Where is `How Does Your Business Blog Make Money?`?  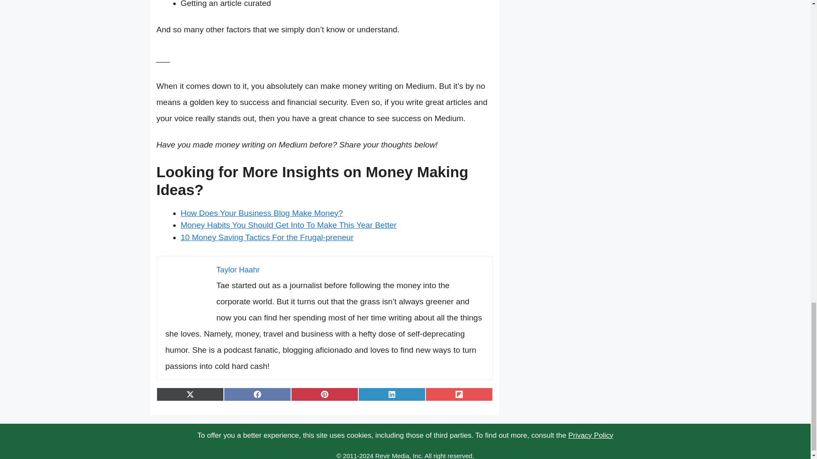 How Does Your Business Blog Make Money? is located at coordinates (261, 213).